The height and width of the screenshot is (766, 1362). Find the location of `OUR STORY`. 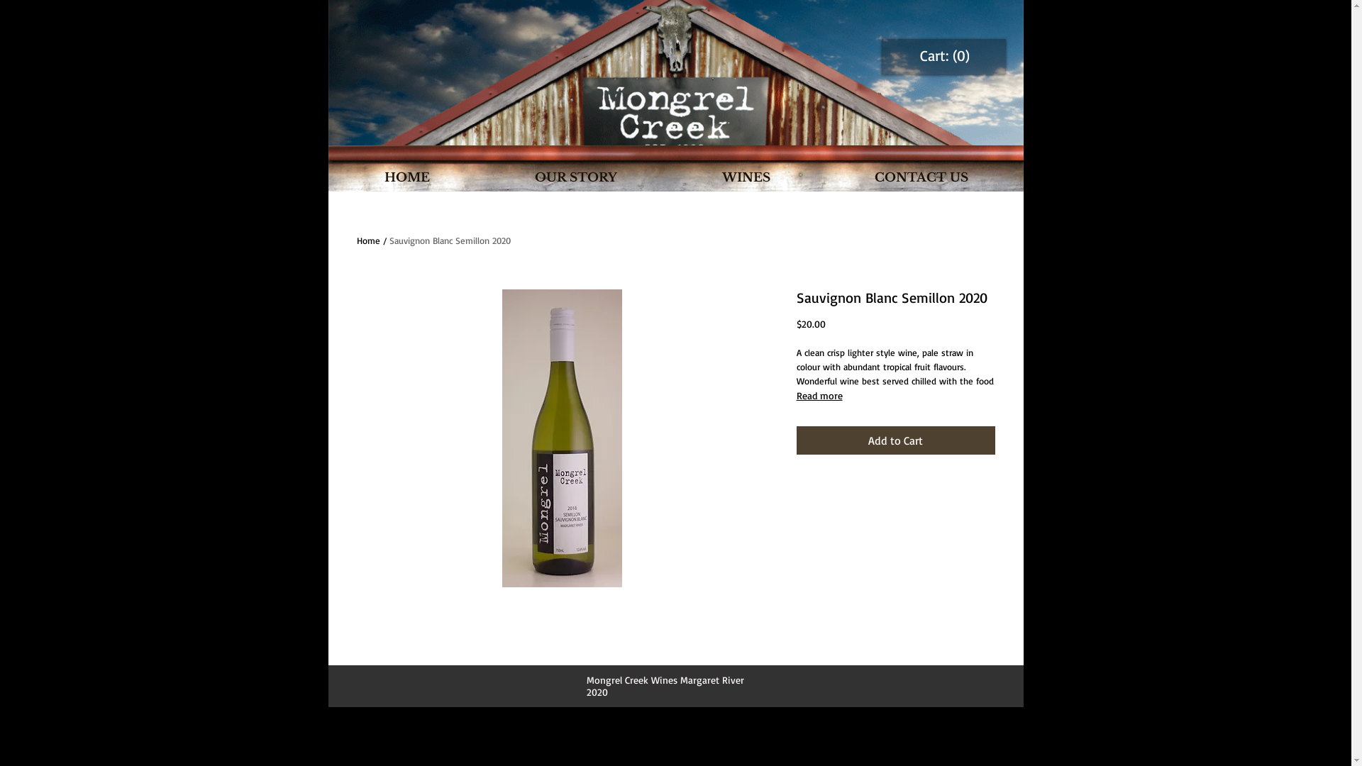

OUR STORY is located at coordinates (576, 177).